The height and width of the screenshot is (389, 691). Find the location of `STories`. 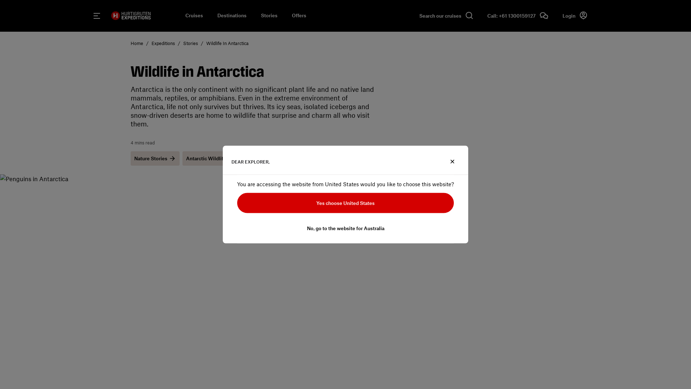

STories is located at coordinates (190, 43).